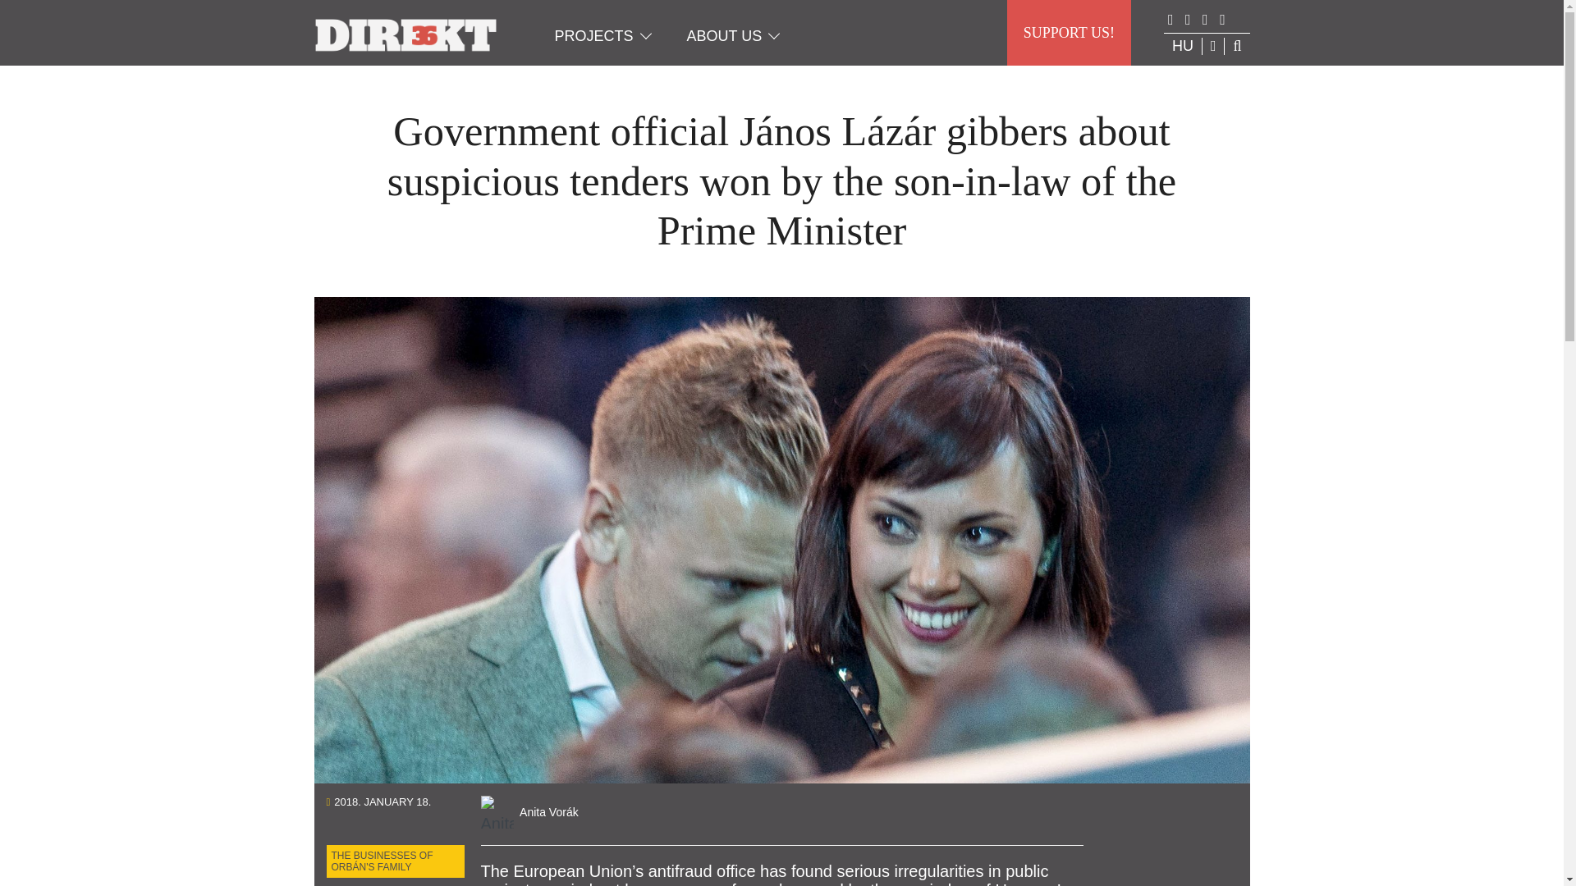  Describe the element at coordinates (1069, 32) in the screenshot. I see `SUPPORT US!` at that location.